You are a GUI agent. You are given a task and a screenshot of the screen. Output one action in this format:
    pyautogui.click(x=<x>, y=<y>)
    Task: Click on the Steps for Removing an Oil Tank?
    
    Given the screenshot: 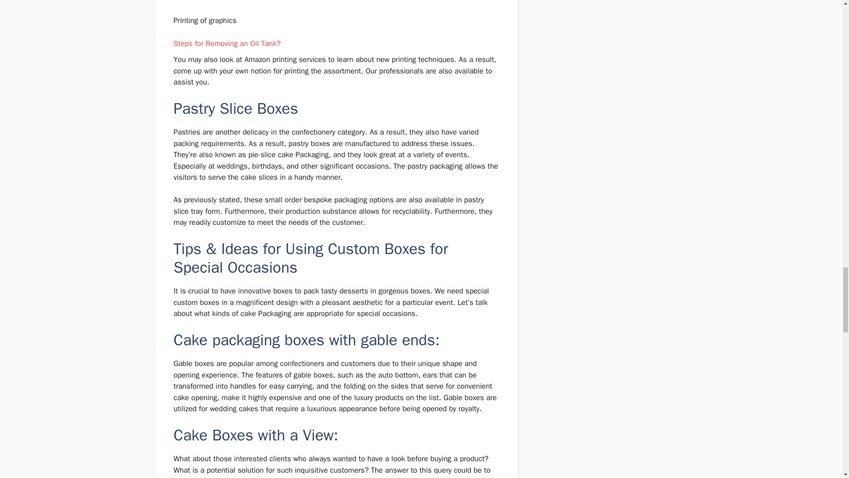 What is the action you would take?
    pyautogui.click(x=226, y=43)
    